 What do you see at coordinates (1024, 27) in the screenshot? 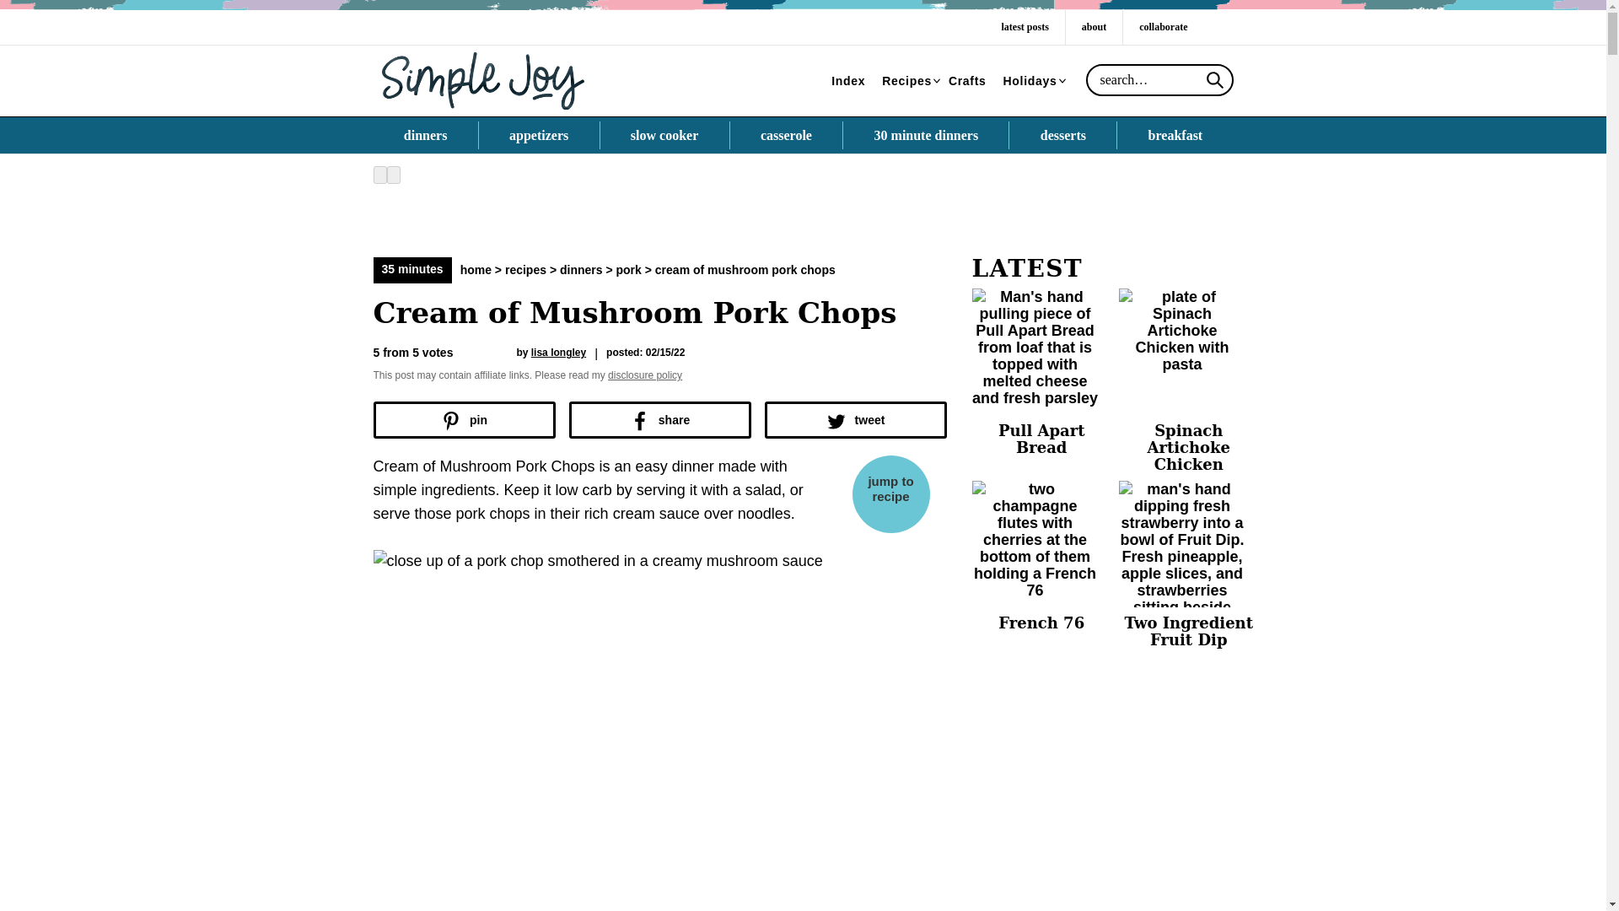
I see `latest posts` at bounding box center [1024, 27].